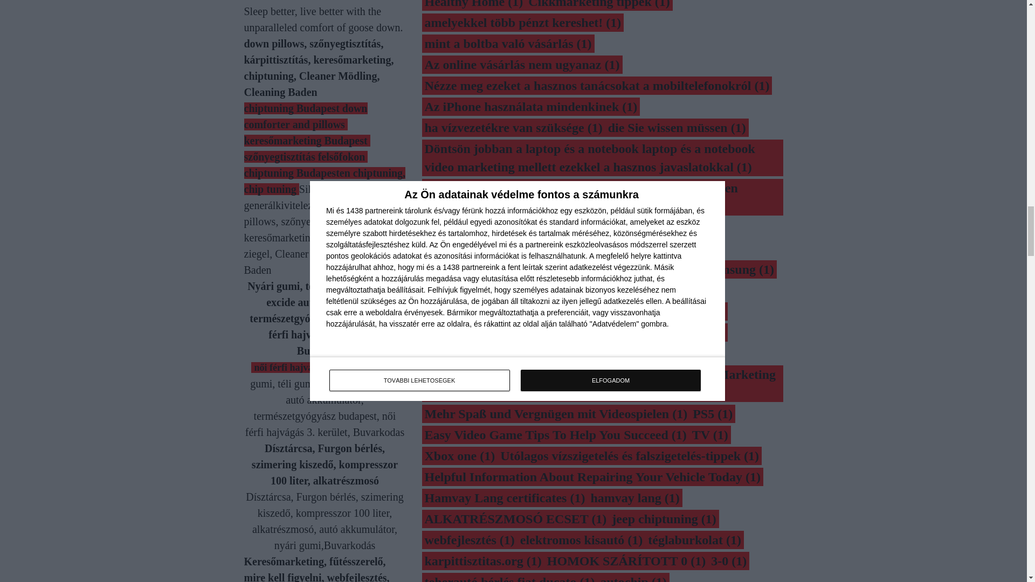  I want to click on chiptuning at, so click(291, 108).